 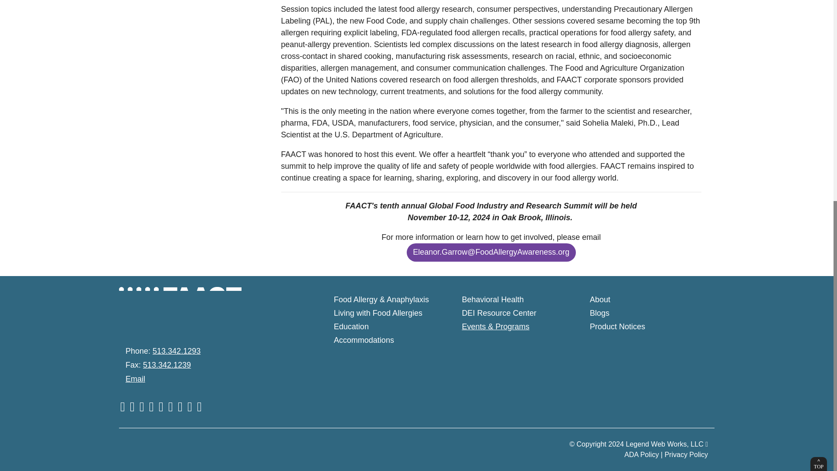 I want to click on Footer Navigation Column 1, so click(x=388, y=314).